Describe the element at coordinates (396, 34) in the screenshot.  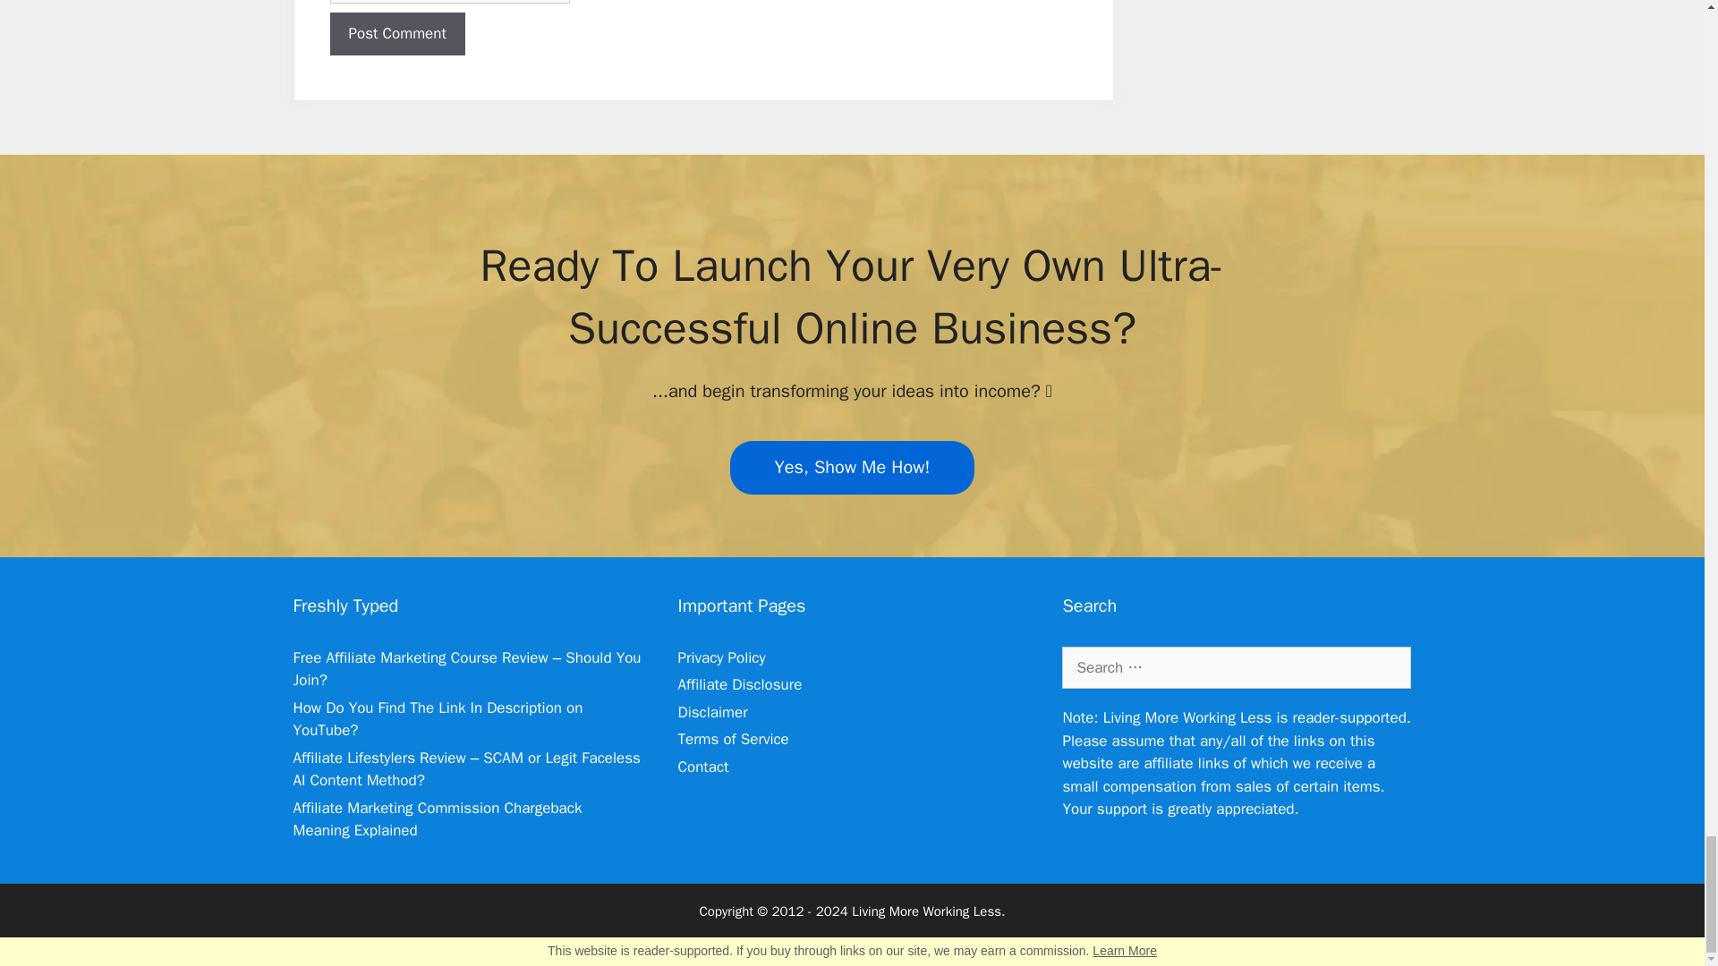
I see `Post Comment` at that location.